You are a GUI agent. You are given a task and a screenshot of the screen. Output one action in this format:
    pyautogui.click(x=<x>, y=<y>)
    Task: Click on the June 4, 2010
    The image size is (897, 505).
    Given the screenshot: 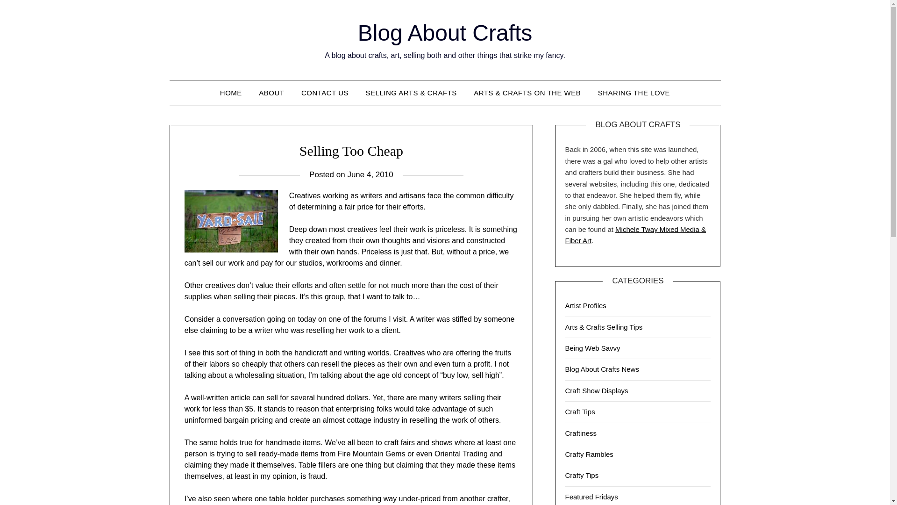 What is the action you would take?
    pyautogui.click(x=370, y=174)
    